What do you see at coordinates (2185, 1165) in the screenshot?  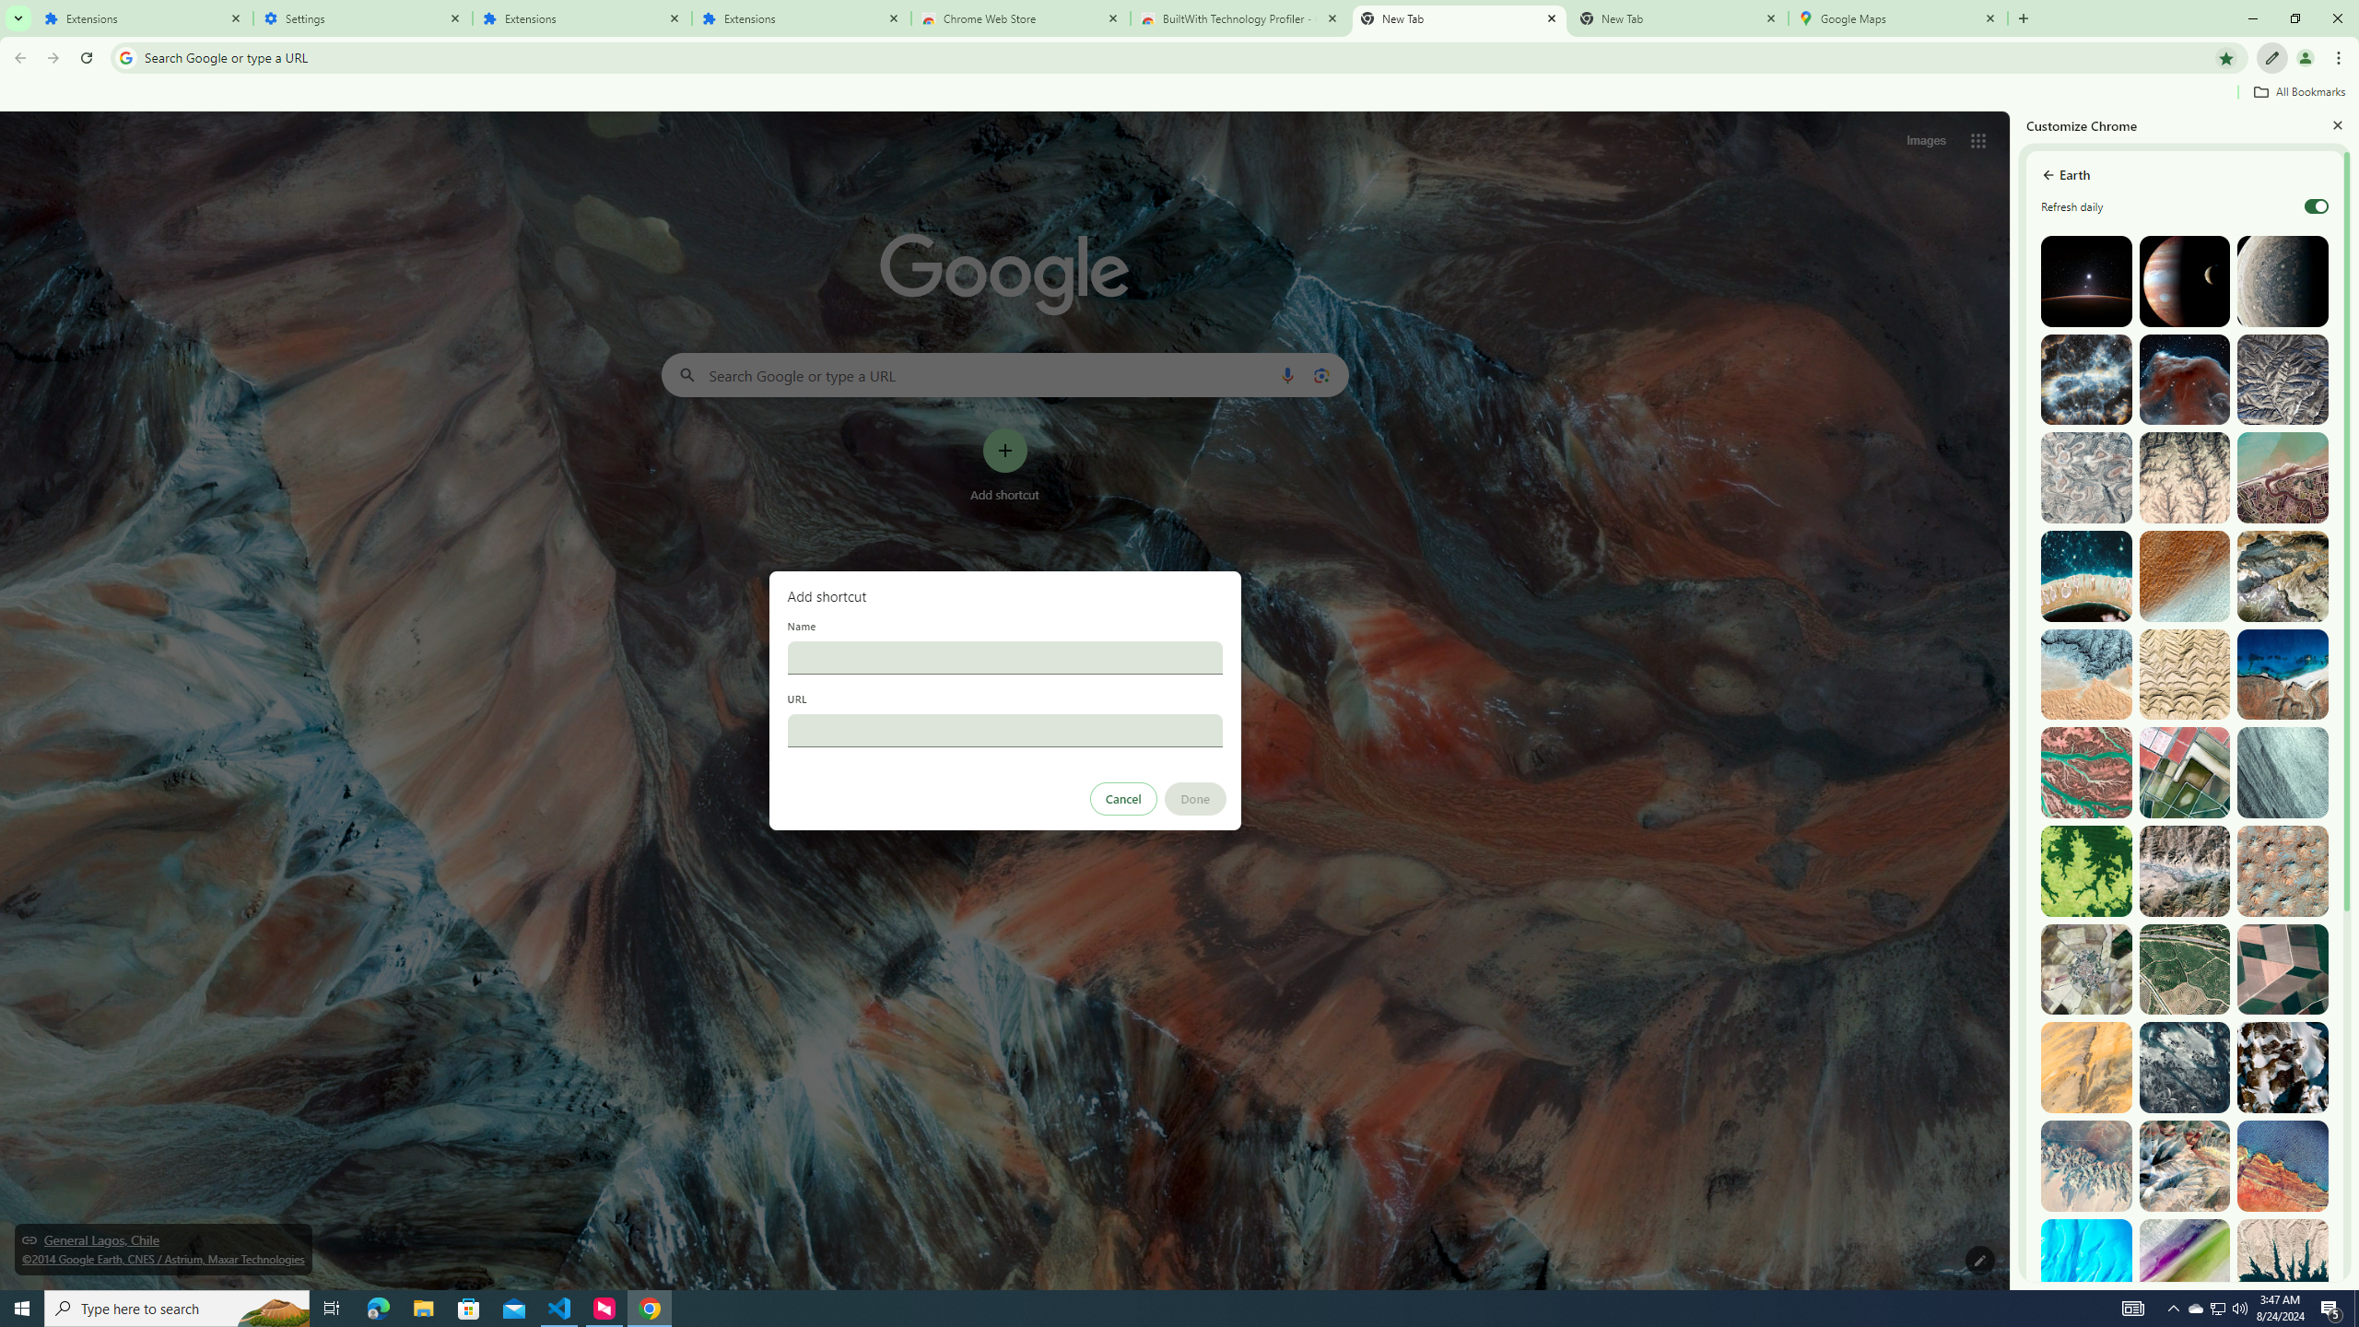 I see `Ngari, China` at bounding box center [2185, 1165].